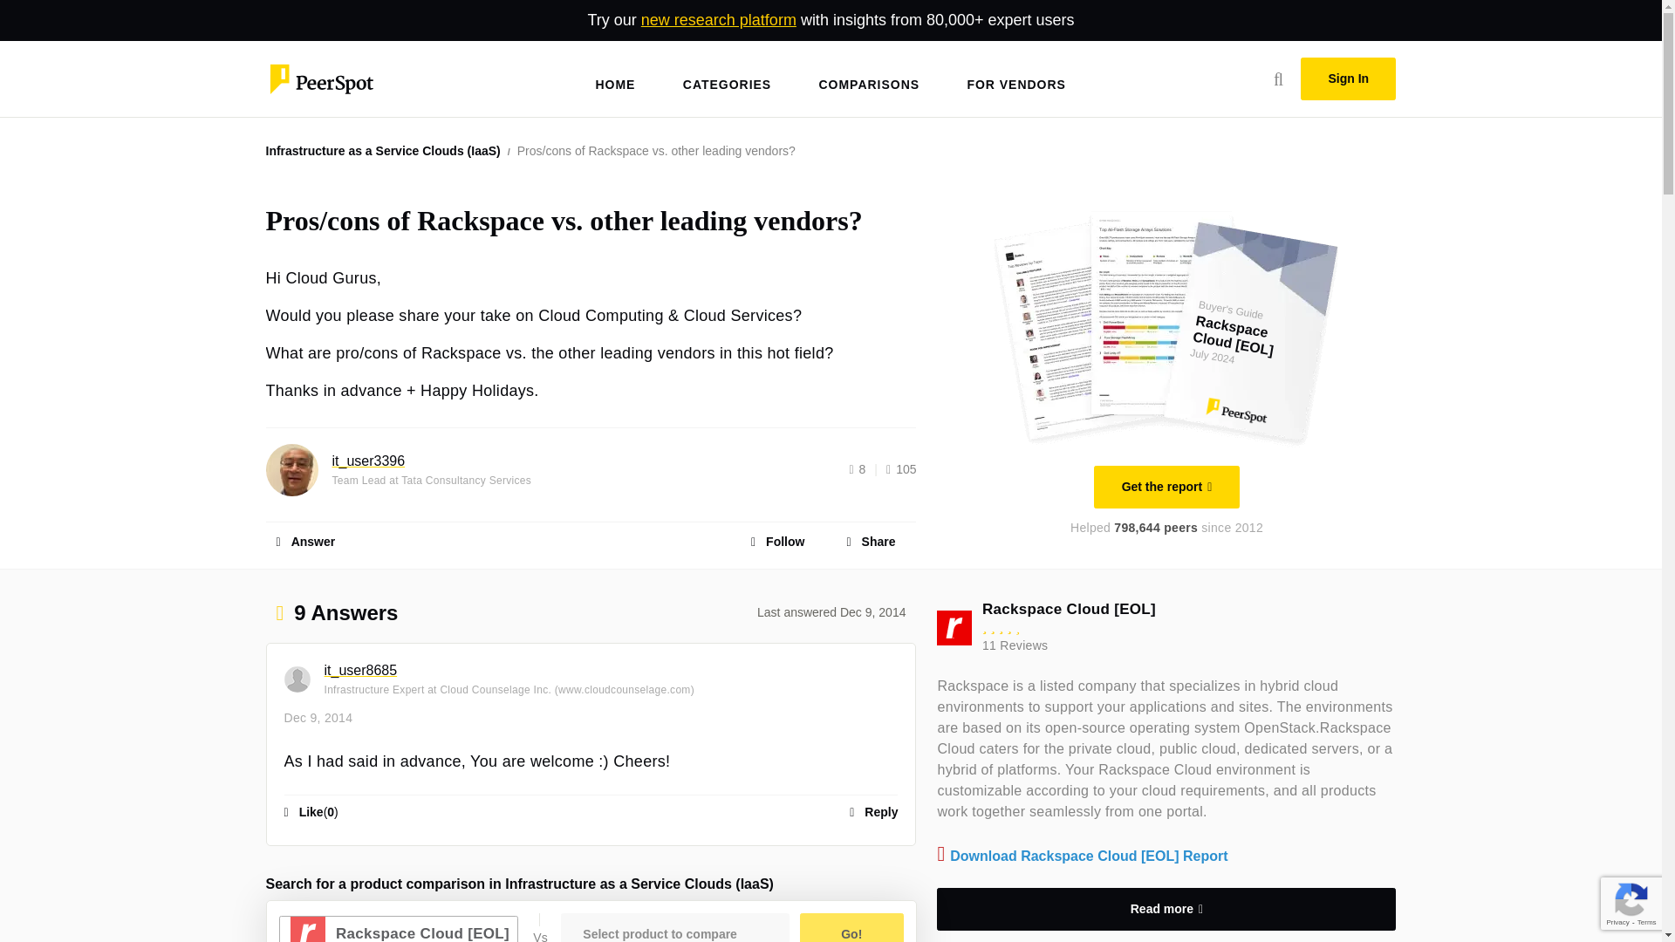 Image resolution: width=1675 pixels, height=942 pixels. Describe the element at coordinates (320, 78) in the screenshot. I see `Unbiased reviews from the tech community` at that location.